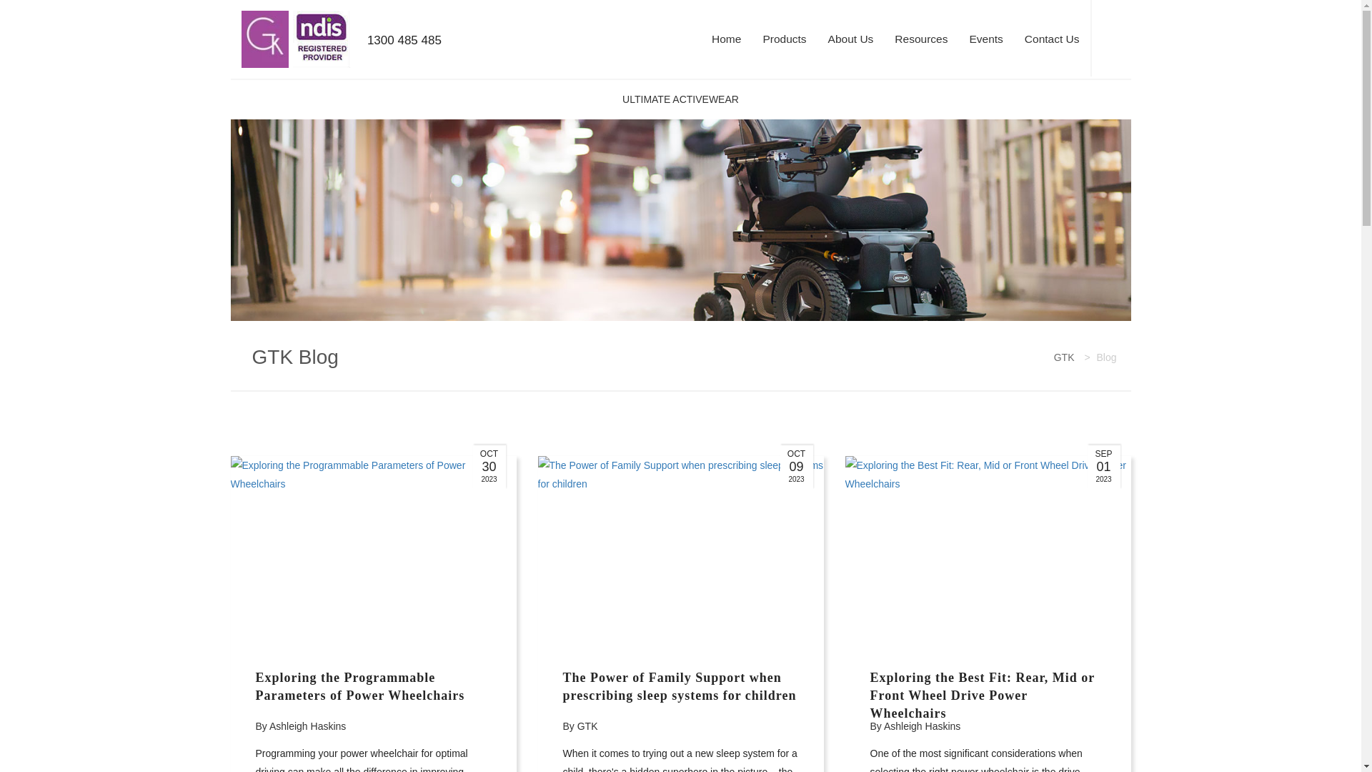 This screenshot has width=1372, height=772. I want to click on GTK, so click(1065, 357).